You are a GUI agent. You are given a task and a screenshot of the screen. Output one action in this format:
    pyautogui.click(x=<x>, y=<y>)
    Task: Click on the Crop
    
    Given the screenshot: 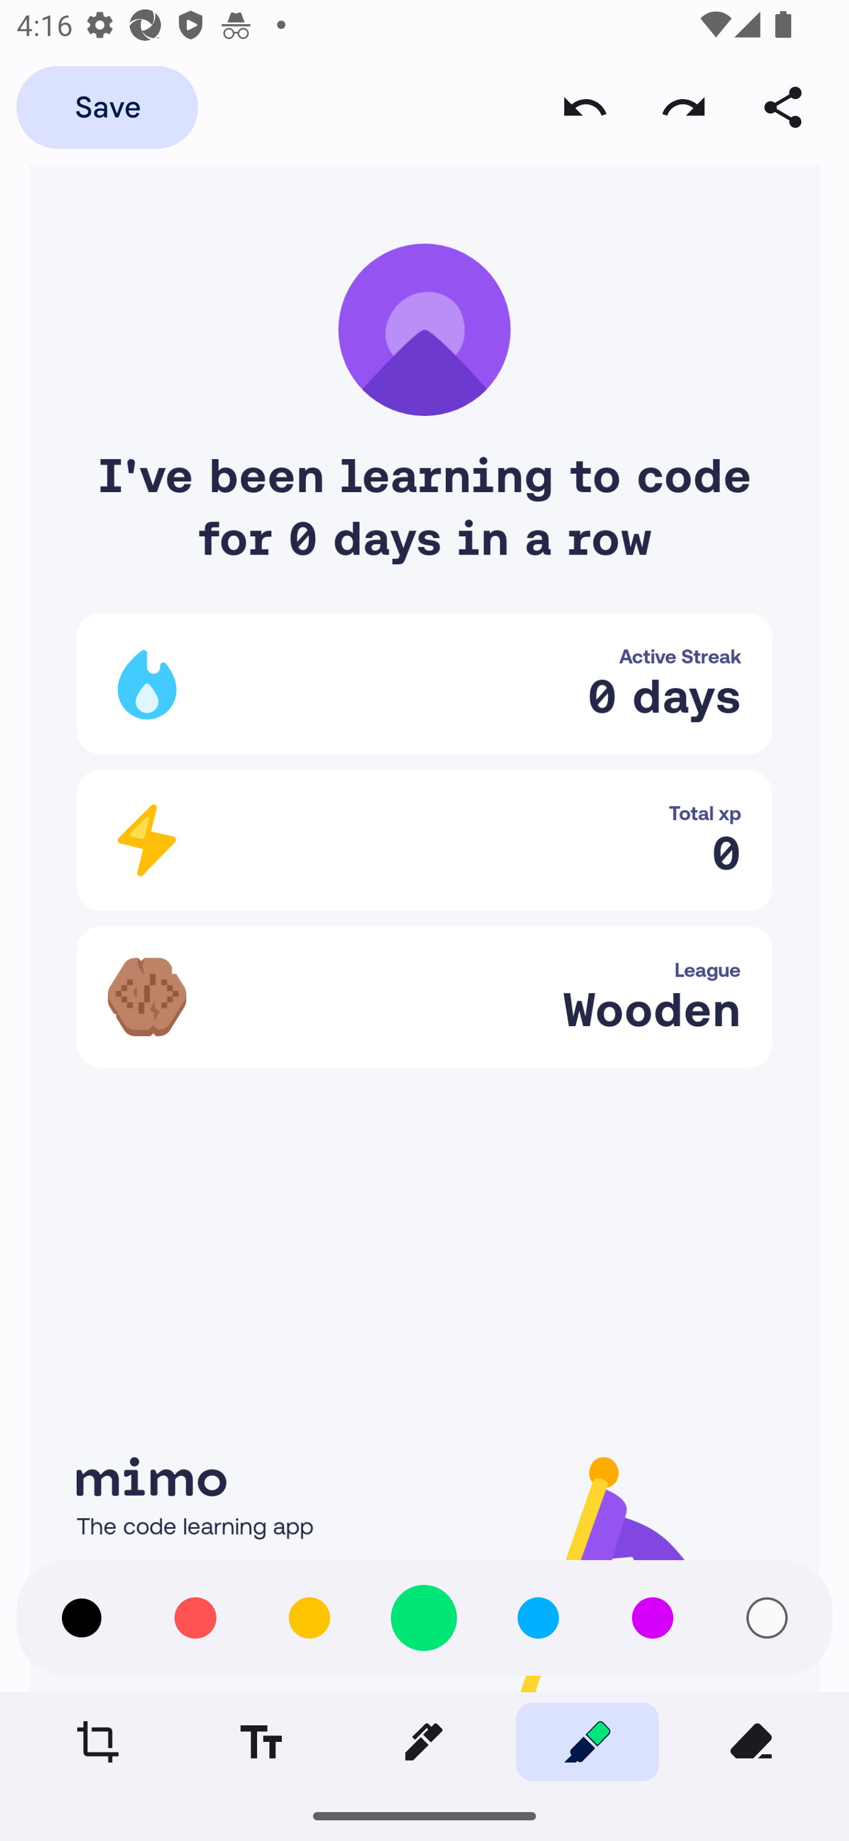 What is the action you would take?
    pyautogui.click(x=97, y=1741)
    